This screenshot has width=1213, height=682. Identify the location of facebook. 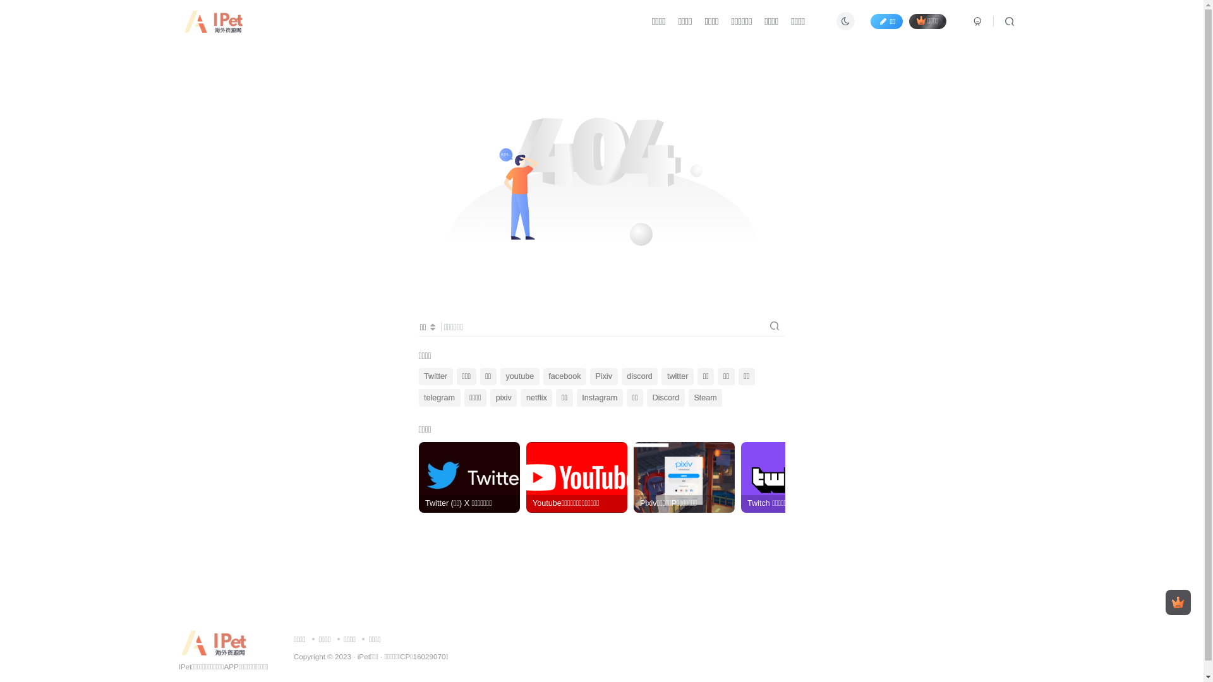
(565, 377).